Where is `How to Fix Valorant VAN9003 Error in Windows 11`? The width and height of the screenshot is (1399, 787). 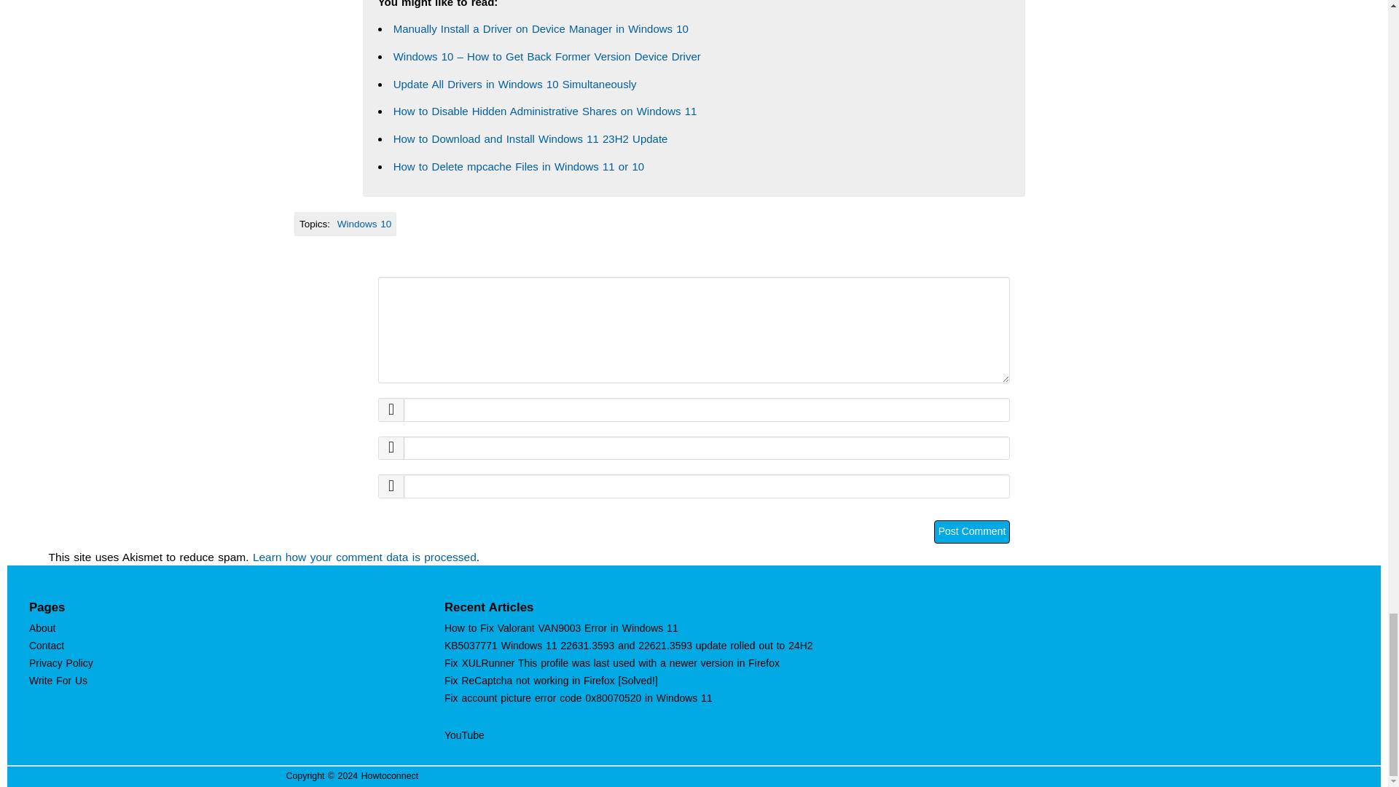
How to Fix Valorant VAN9003 Error in Windows 11 is located at coordinates (561, 628).